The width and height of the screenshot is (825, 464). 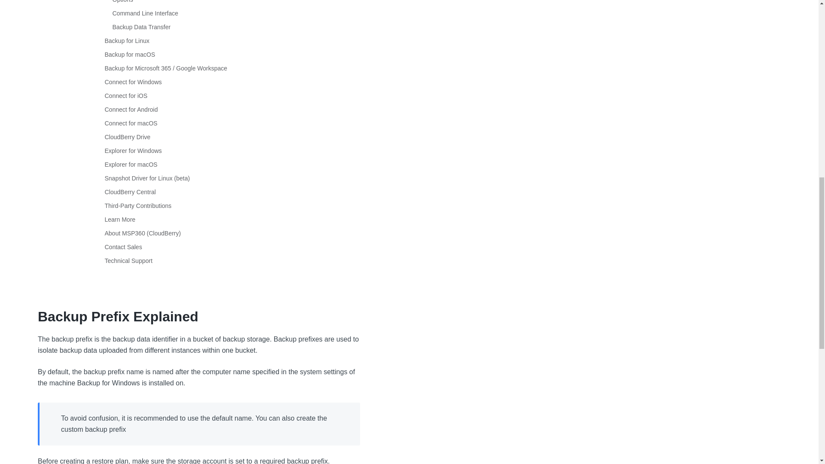 What do you see at coordinates (130, 54) in the screenshot?
I see `Backup for macOS` at bounding box center [130, 54].